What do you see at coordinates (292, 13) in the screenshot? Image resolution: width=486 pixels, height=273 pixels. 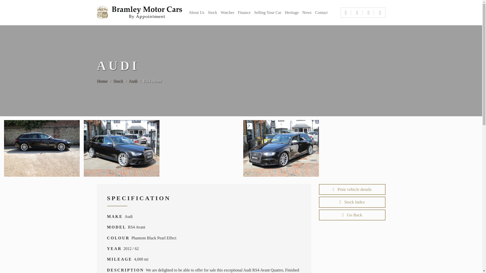 I see `Heritage` at bounding box center [292, 13].